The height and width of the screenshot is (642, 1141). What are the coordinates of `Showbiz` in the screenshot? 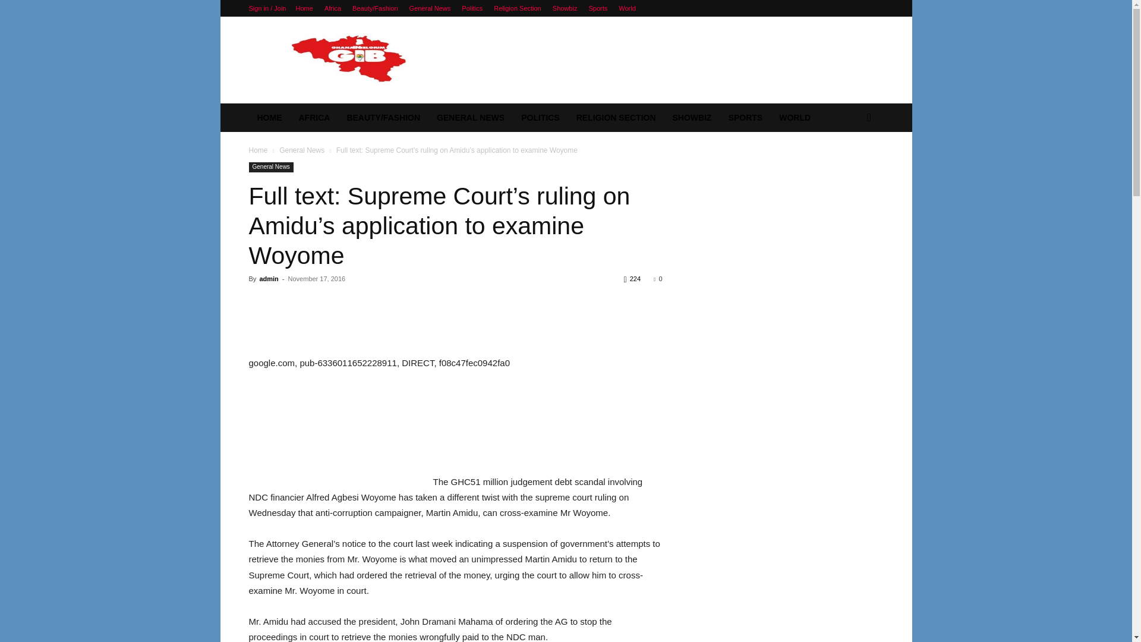 It's located at (565, 8).